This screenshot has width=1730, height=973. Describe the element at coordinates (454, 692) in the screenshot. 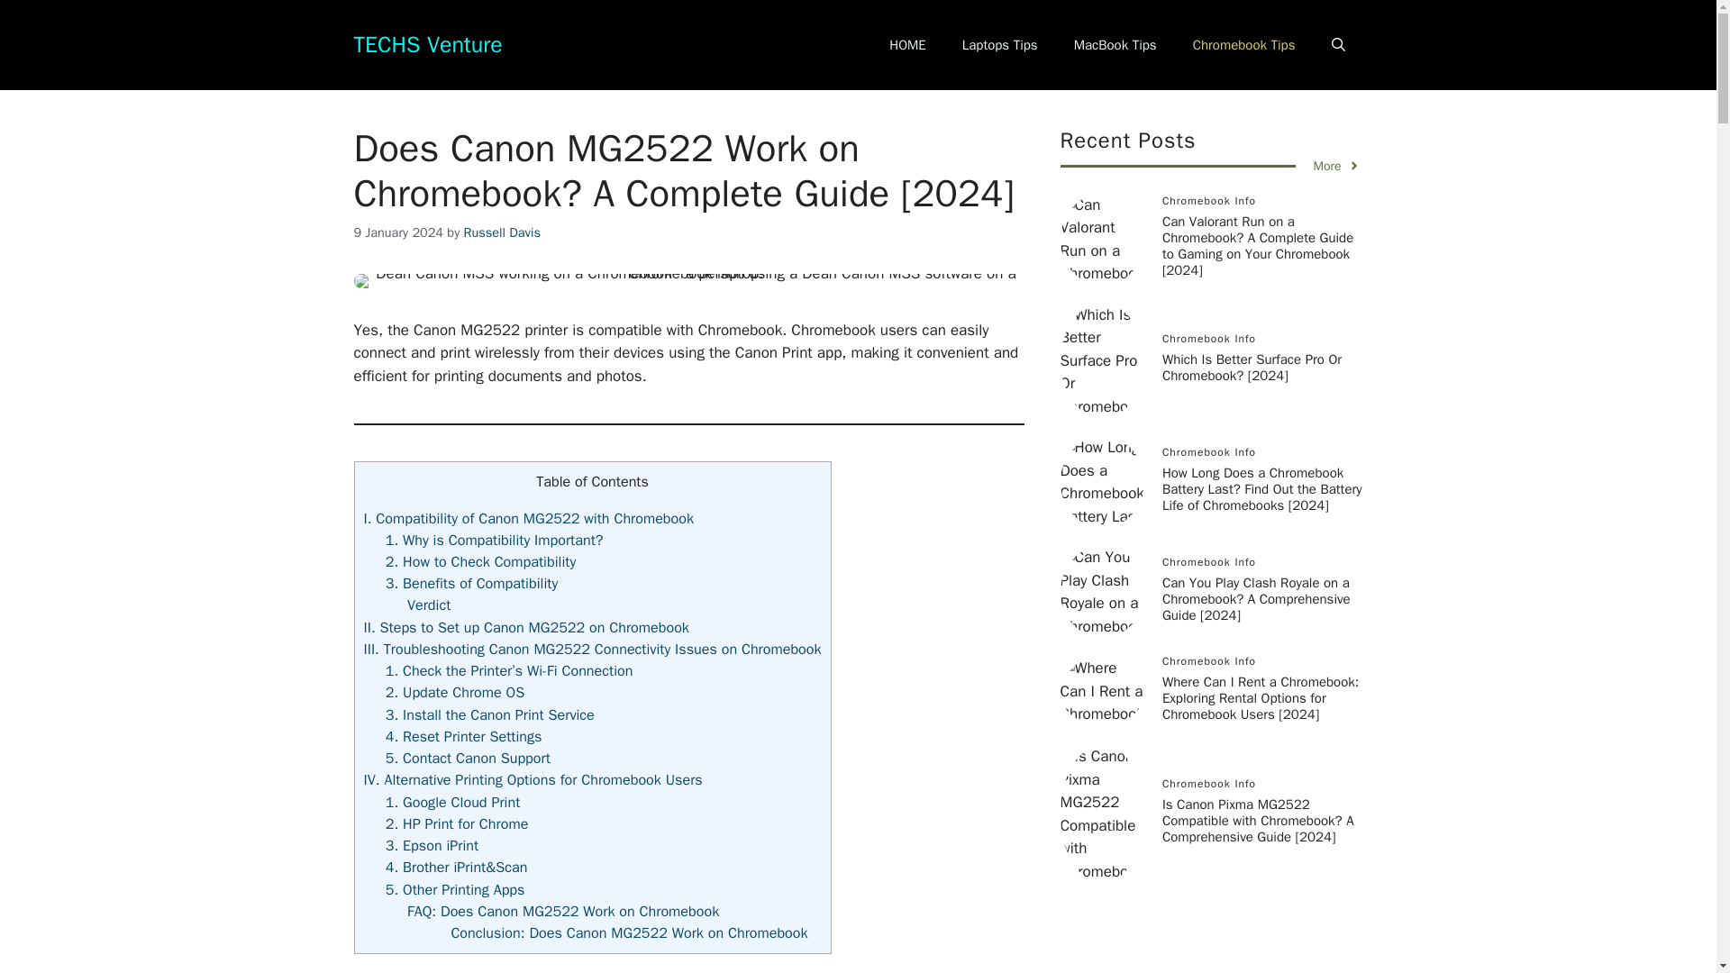

I see `2. Update Chrome OS` at that location.